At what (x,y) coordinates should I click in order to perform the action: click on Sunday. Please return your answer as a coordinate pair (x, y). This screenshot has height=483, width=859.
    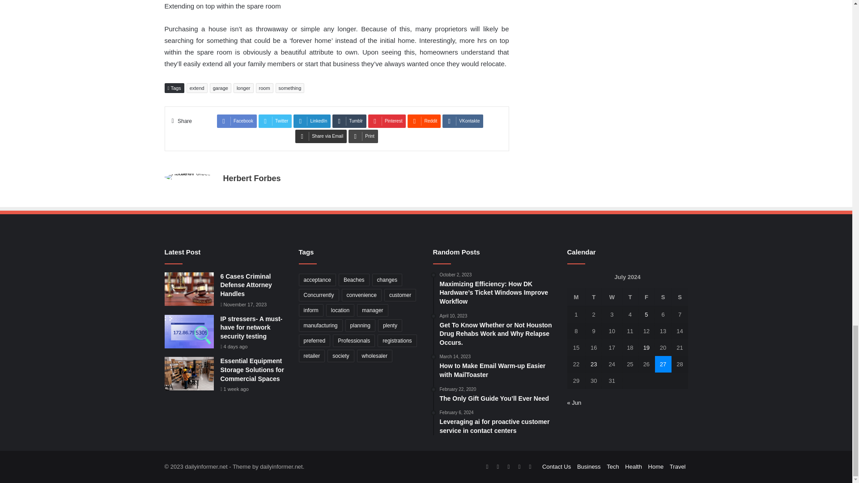
    Looking at the image, I should click on (680, 297).